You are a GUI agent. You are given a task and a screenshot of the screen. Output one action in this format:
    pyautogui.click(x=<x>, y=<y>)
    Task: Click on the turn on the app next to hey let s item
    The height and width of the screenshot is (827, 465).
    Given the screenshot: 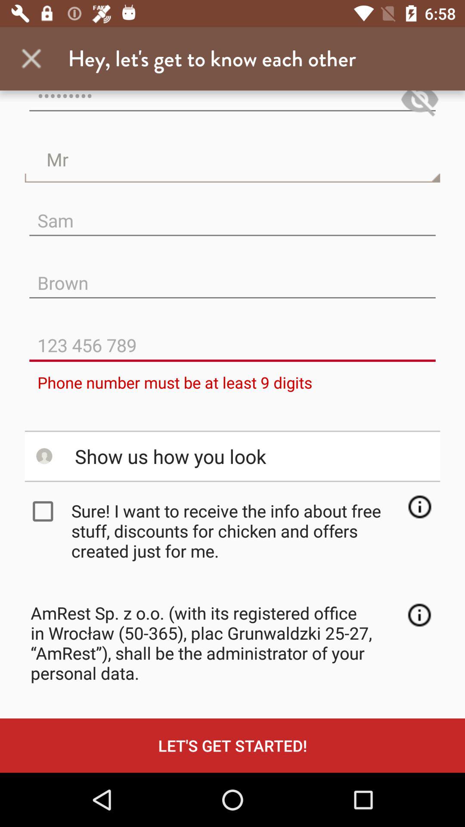 What is the action you would take?
    pyautogui.click(x=31, y=59)
    